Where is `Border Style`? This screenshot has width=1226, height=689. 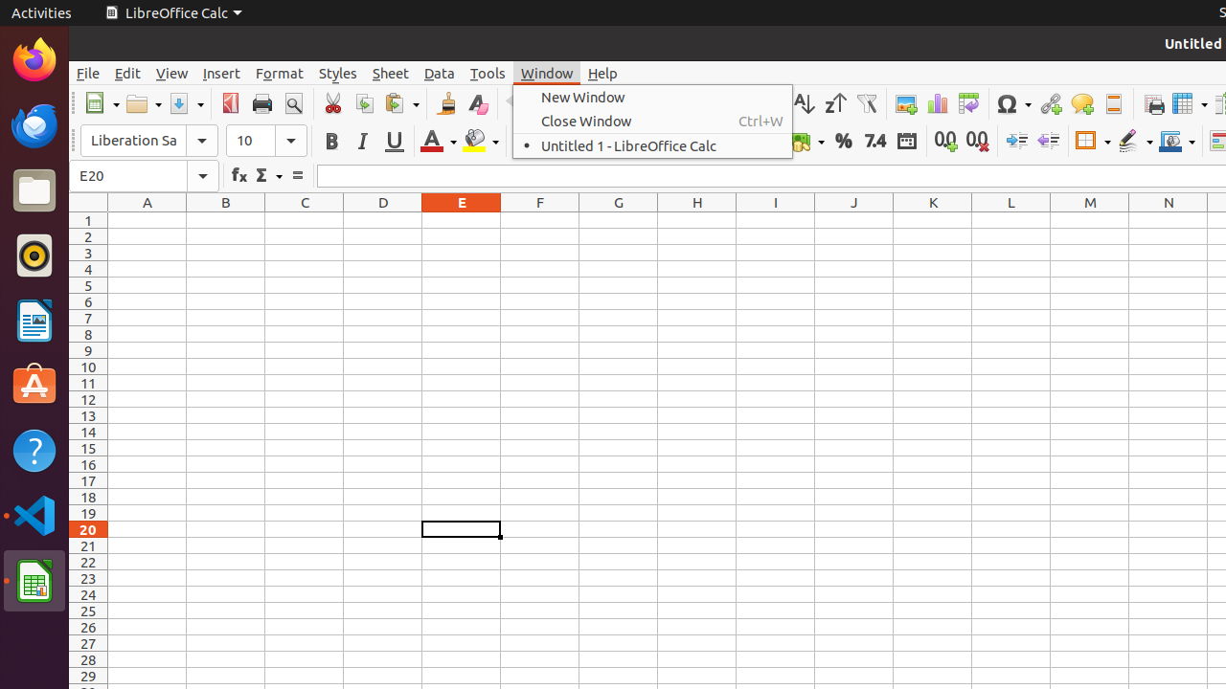 Border Style is located at coordinates (1135, 142).